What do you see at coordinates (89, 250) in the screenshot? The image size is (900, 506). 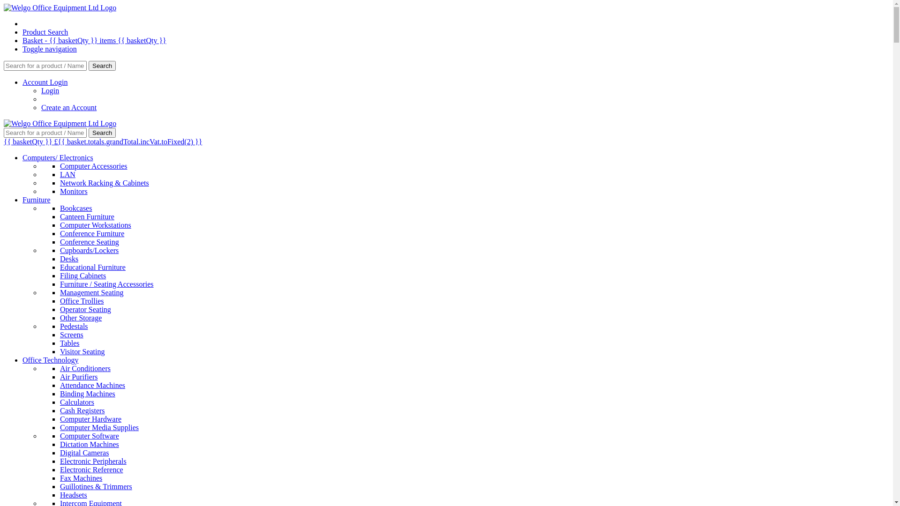 I see `Cupboards/Lockers` at bounding box center [89, 250].